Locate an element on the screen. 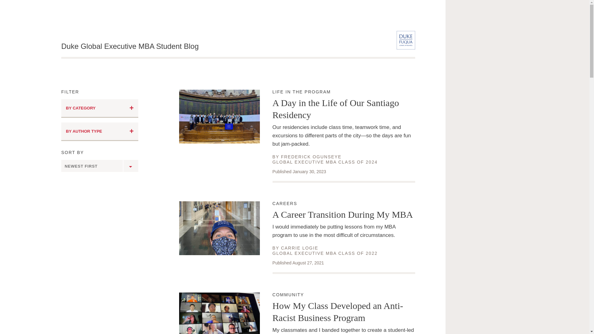 The width and height of the screenshot is (594, 334). A Day in the Life of Our Santiago Residency is located at coordinates (100, 132).